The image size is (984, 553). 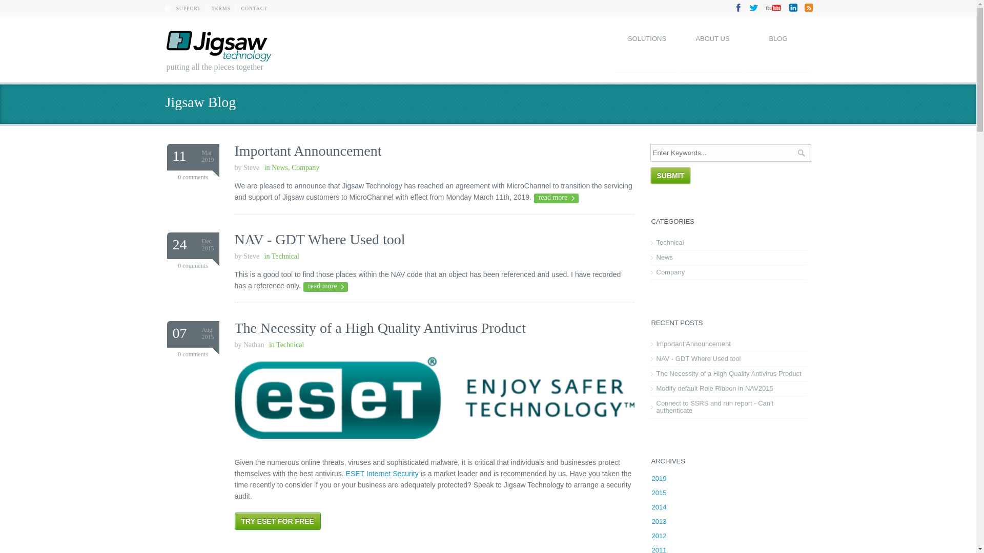 What do you see at coordinates (435, 443) in the screenshot?
I see `ESET Antivirus` at bounding box center [435, 443].